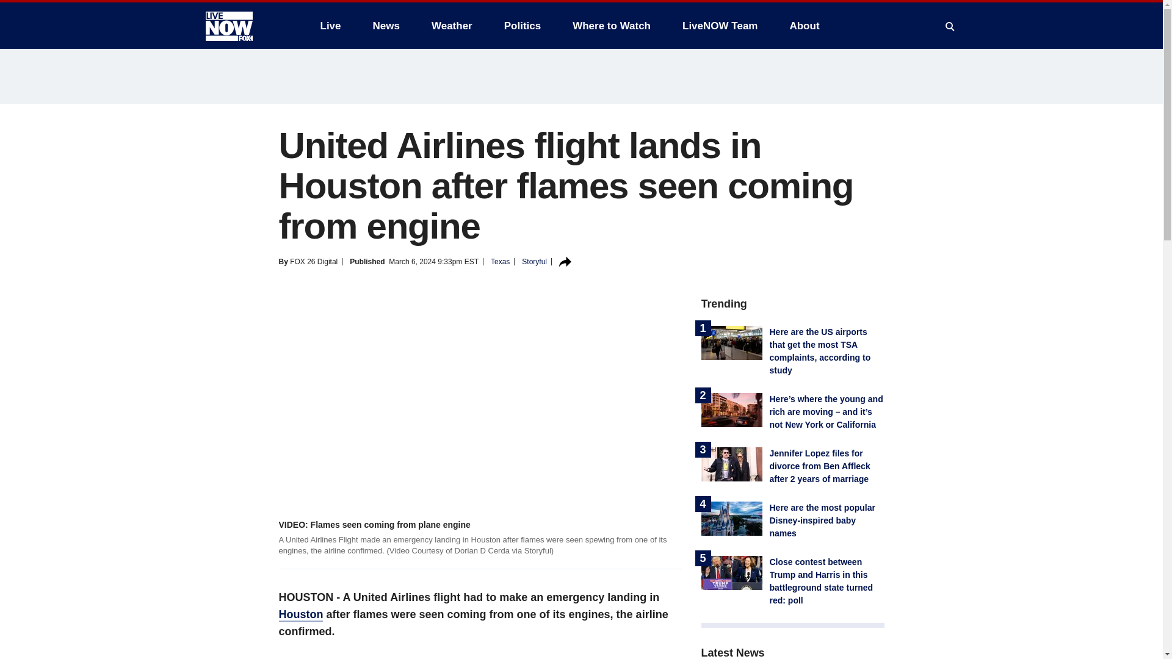 The image size is (1172, 659). I want to click on Politics, so click(523, 26).